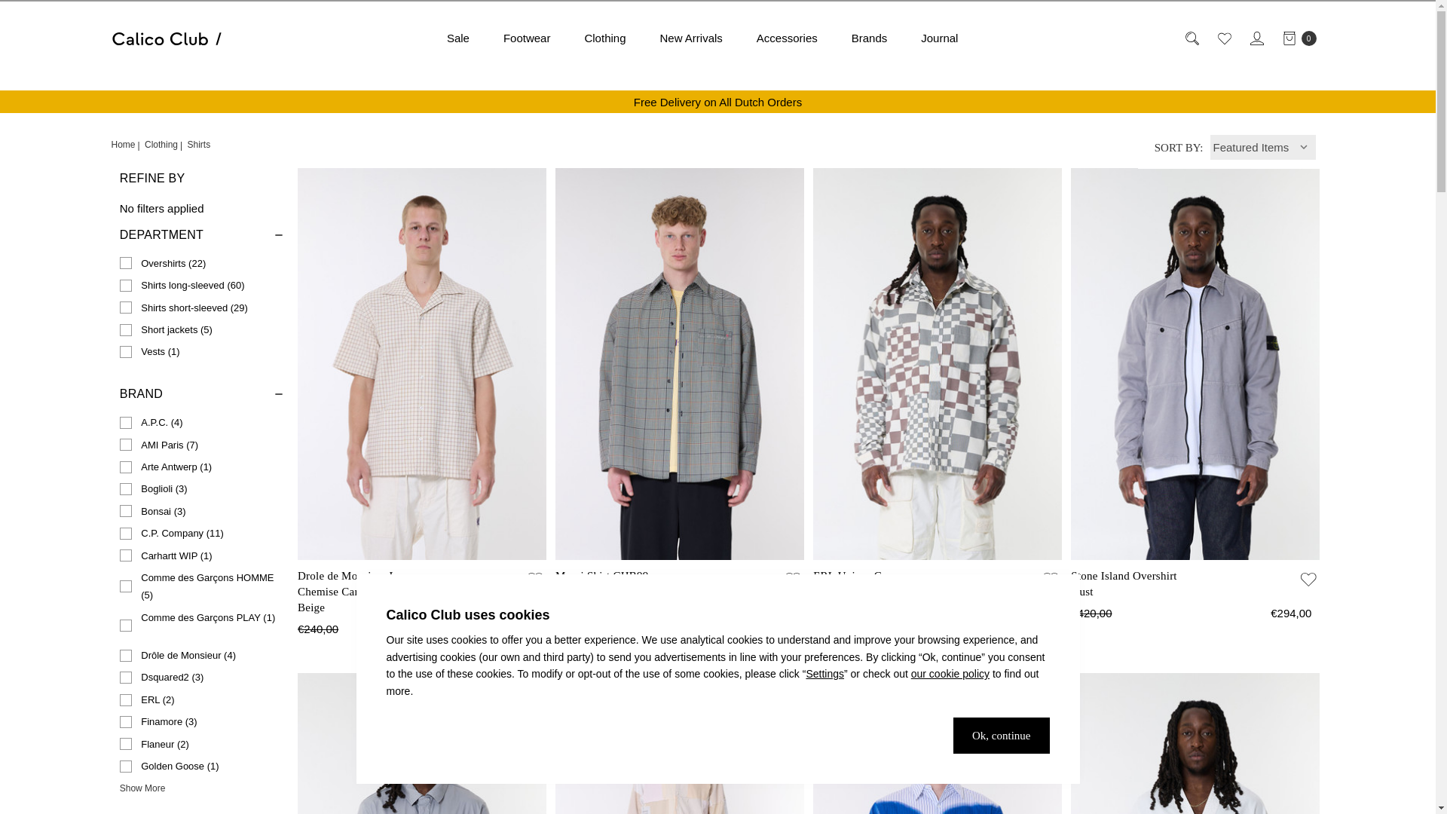  What do you see at coordinates (422, 743) in the screenshot?
I see `C.P. Company Metropolis Pockets Shirt Drizzle` at bounding box center [422, 743].